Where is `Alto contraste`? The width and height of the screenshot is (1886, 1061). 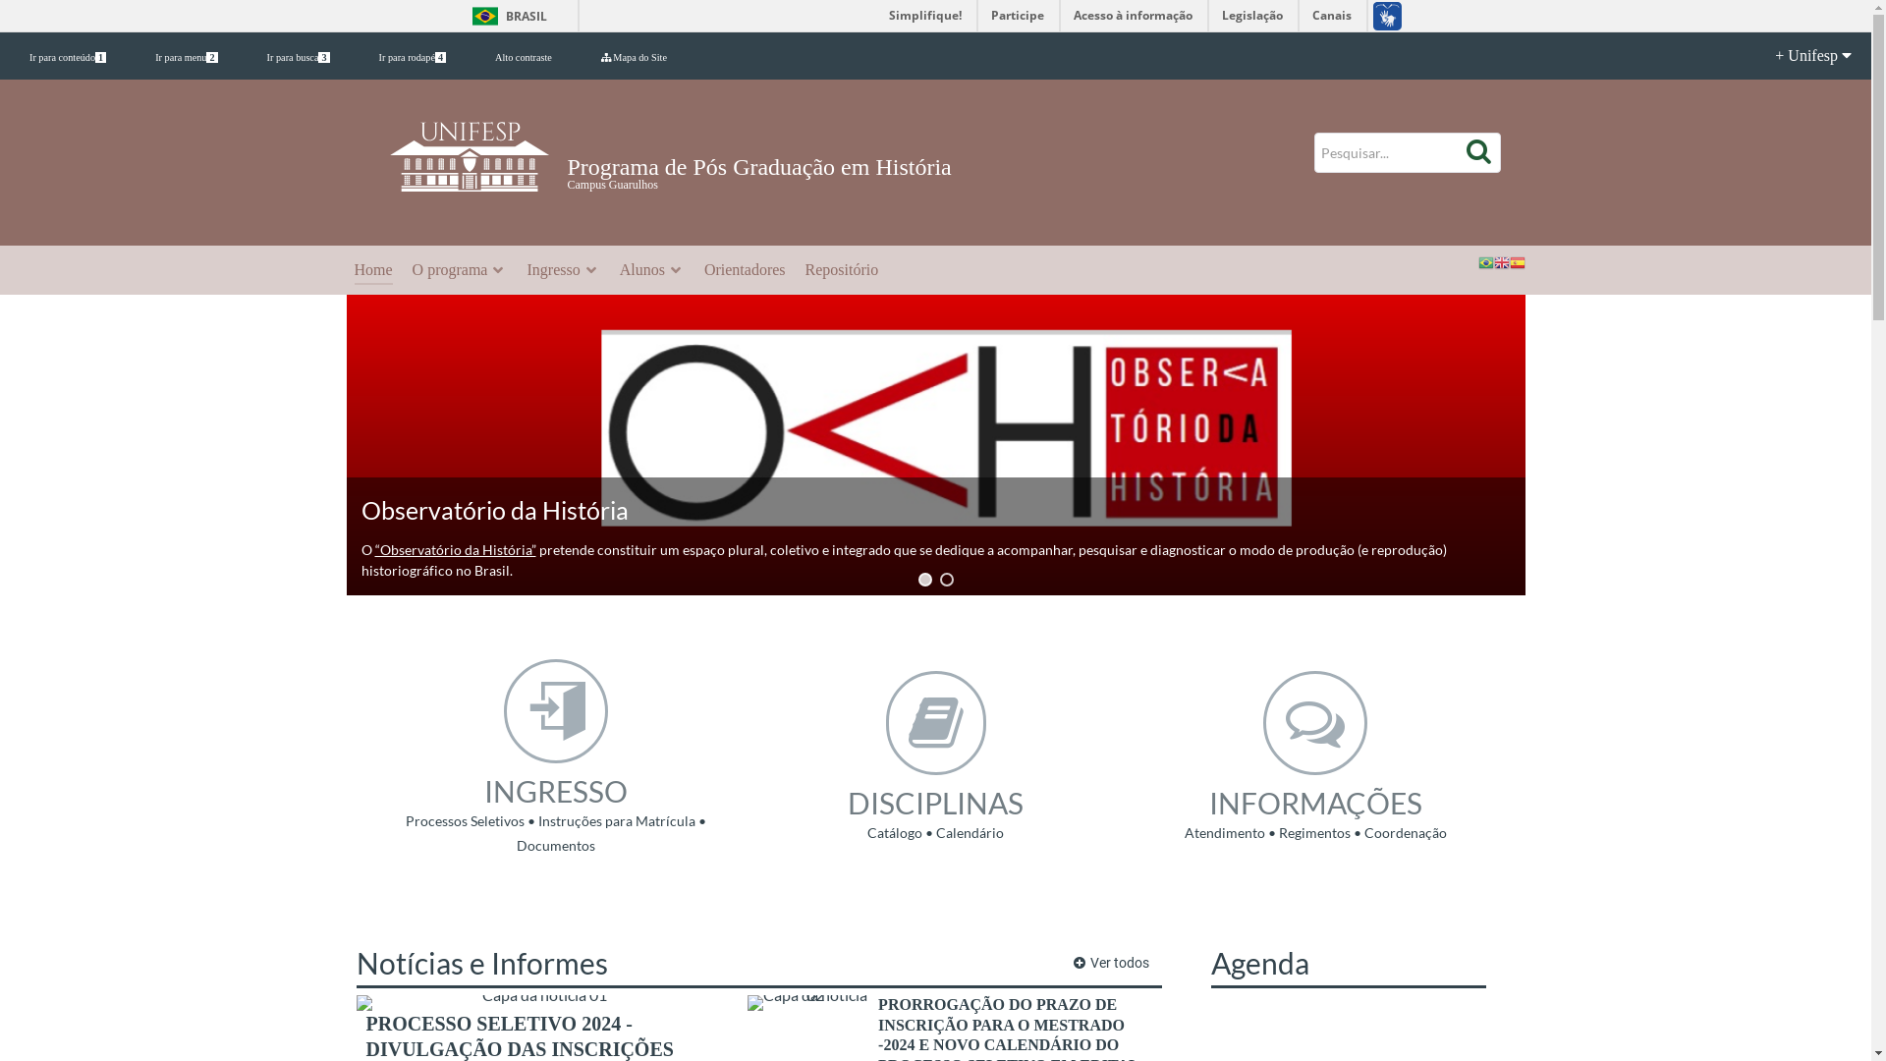
Alto contraste is located at coordinates (524, 57).